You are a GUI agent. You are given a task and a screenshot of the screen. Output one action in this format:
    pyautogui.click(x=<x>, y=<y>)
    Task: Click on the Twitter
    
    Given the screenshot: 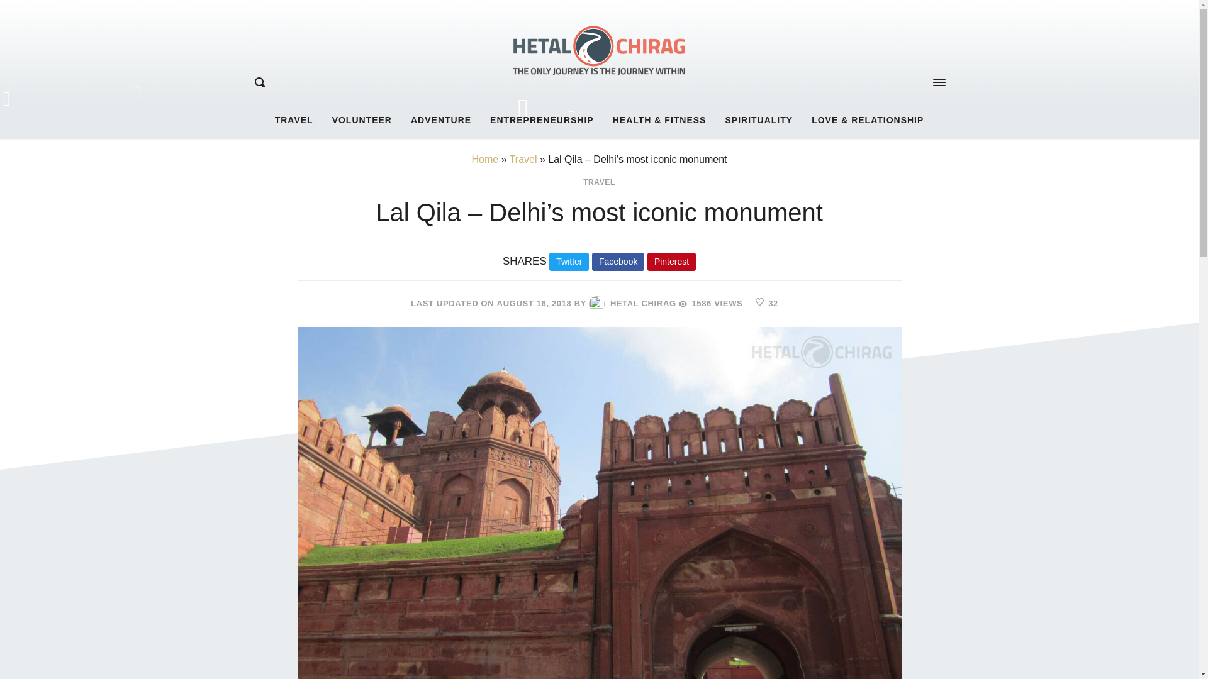 What is the action you would take?
    pyautogui.click(x=569, y=262)
    